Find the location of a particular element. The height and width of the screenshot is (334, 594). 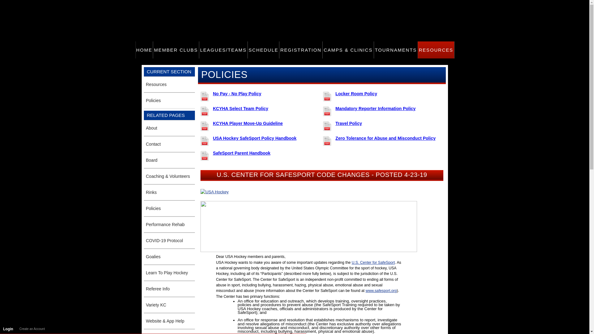

Create an Account is located at coordinates (32, 329).